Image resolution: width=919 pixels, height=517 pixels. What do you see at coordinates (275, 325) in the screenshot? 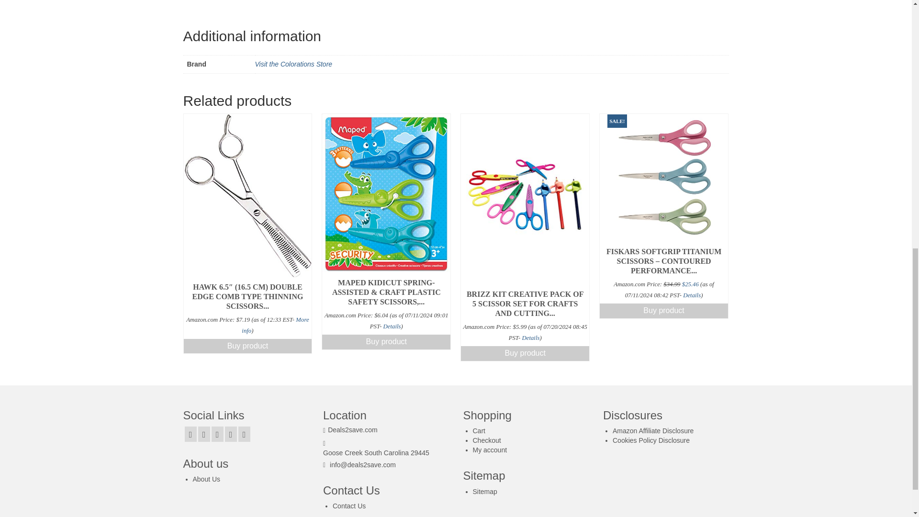
I see `More info` at bounding box center [275, 325].